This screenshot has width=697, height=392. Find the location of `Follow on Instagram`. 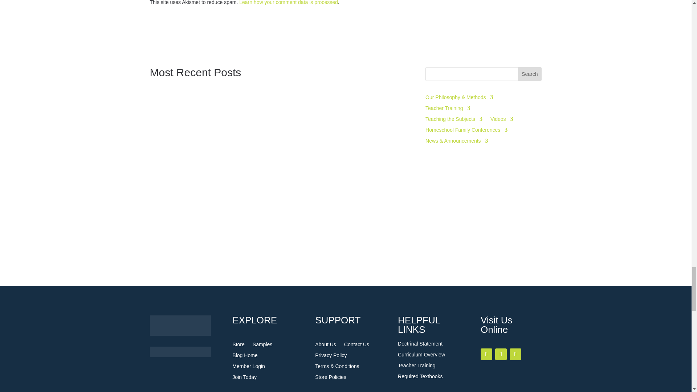

Follow on Instagram is located at coordinates (501, 354).